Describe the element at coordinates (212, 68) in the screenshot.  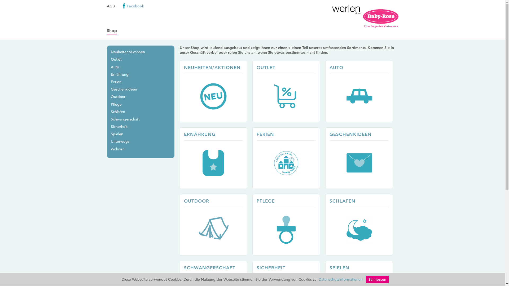
I see `NEUHEITEN/AKTIONEN` at that location.